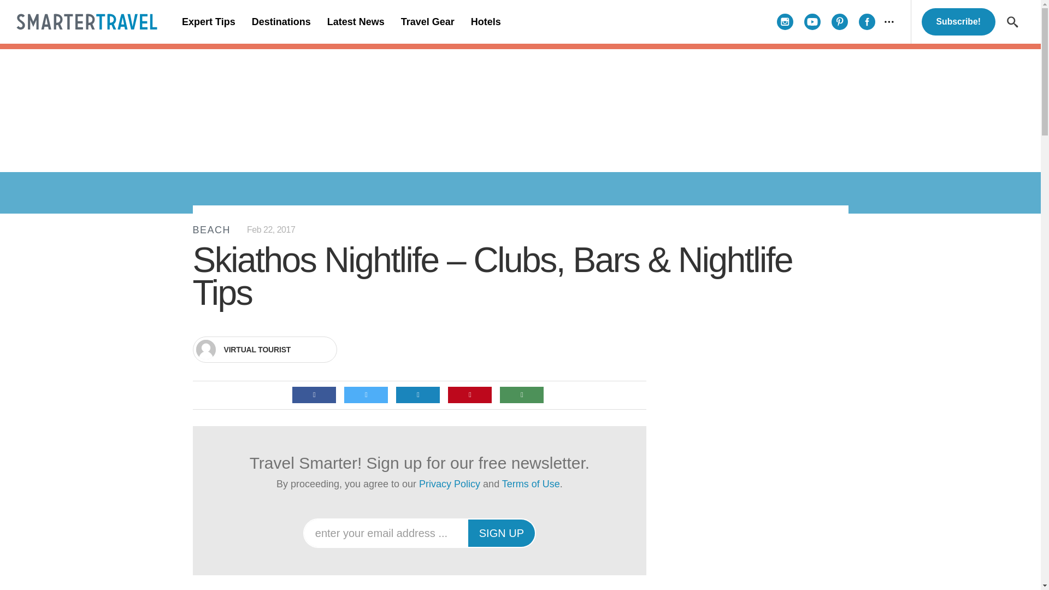 Image resolution: width=1049 pixels, height=590 pixels. Describe the element at coordinates (427, 22) in the screenshot. I see `Travel Gear` at that location.